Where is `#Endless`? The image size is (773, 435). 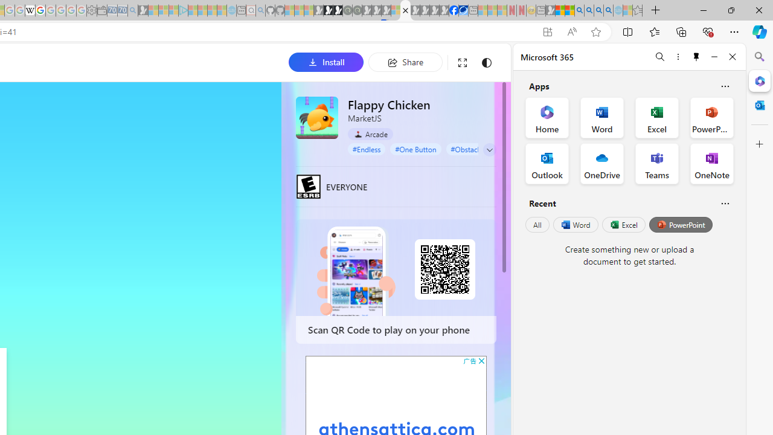
#Endless is located at coordinates (367, 149).